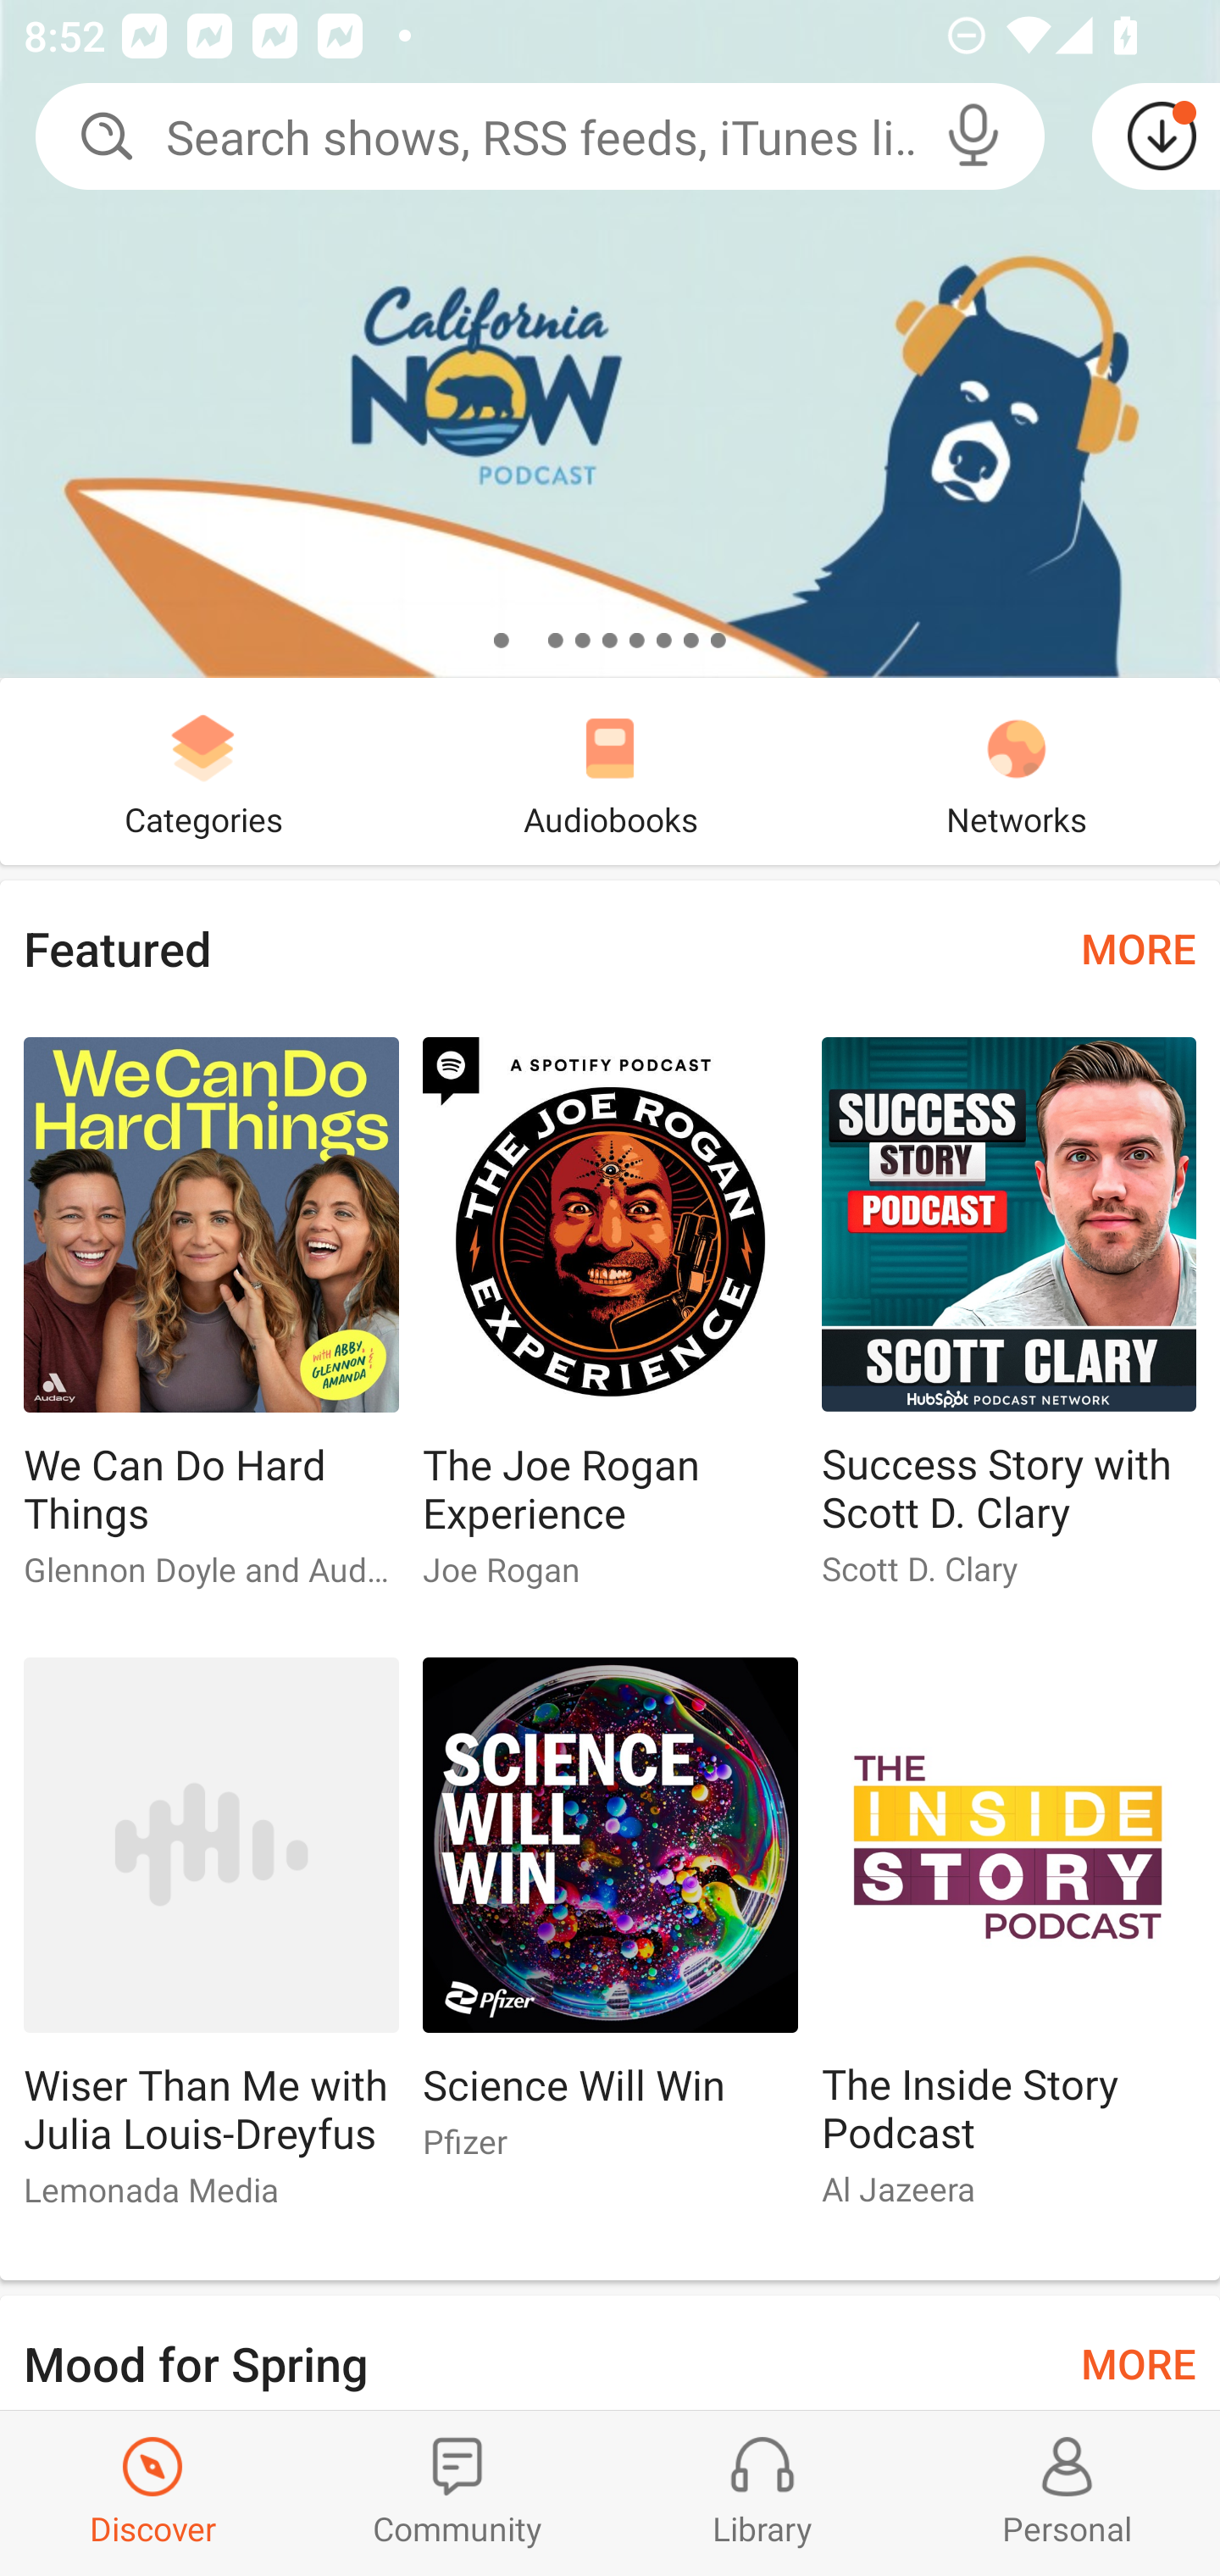 The height and width of the screenshot is (2576, 1220). What do you see at coordinates (610, 339) in the screenshot?
I see `California Now Podcast` at bounding box center [610, 339].